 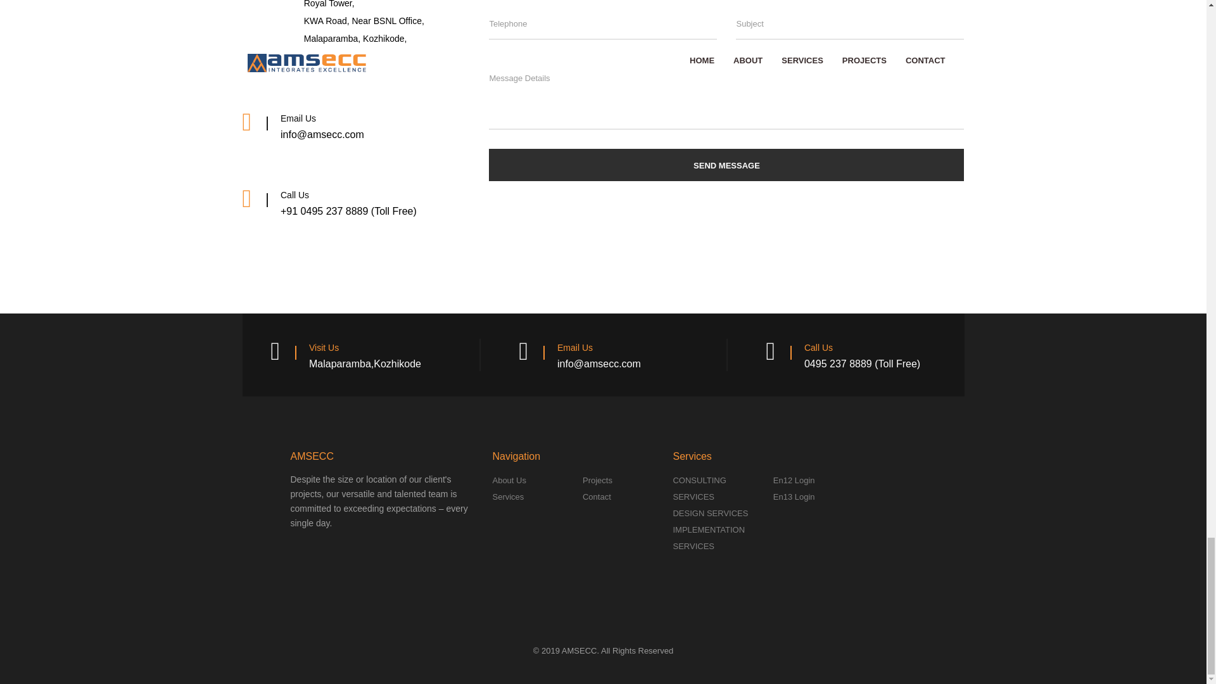 I want to click on Projects, so click(x=597, y=479).